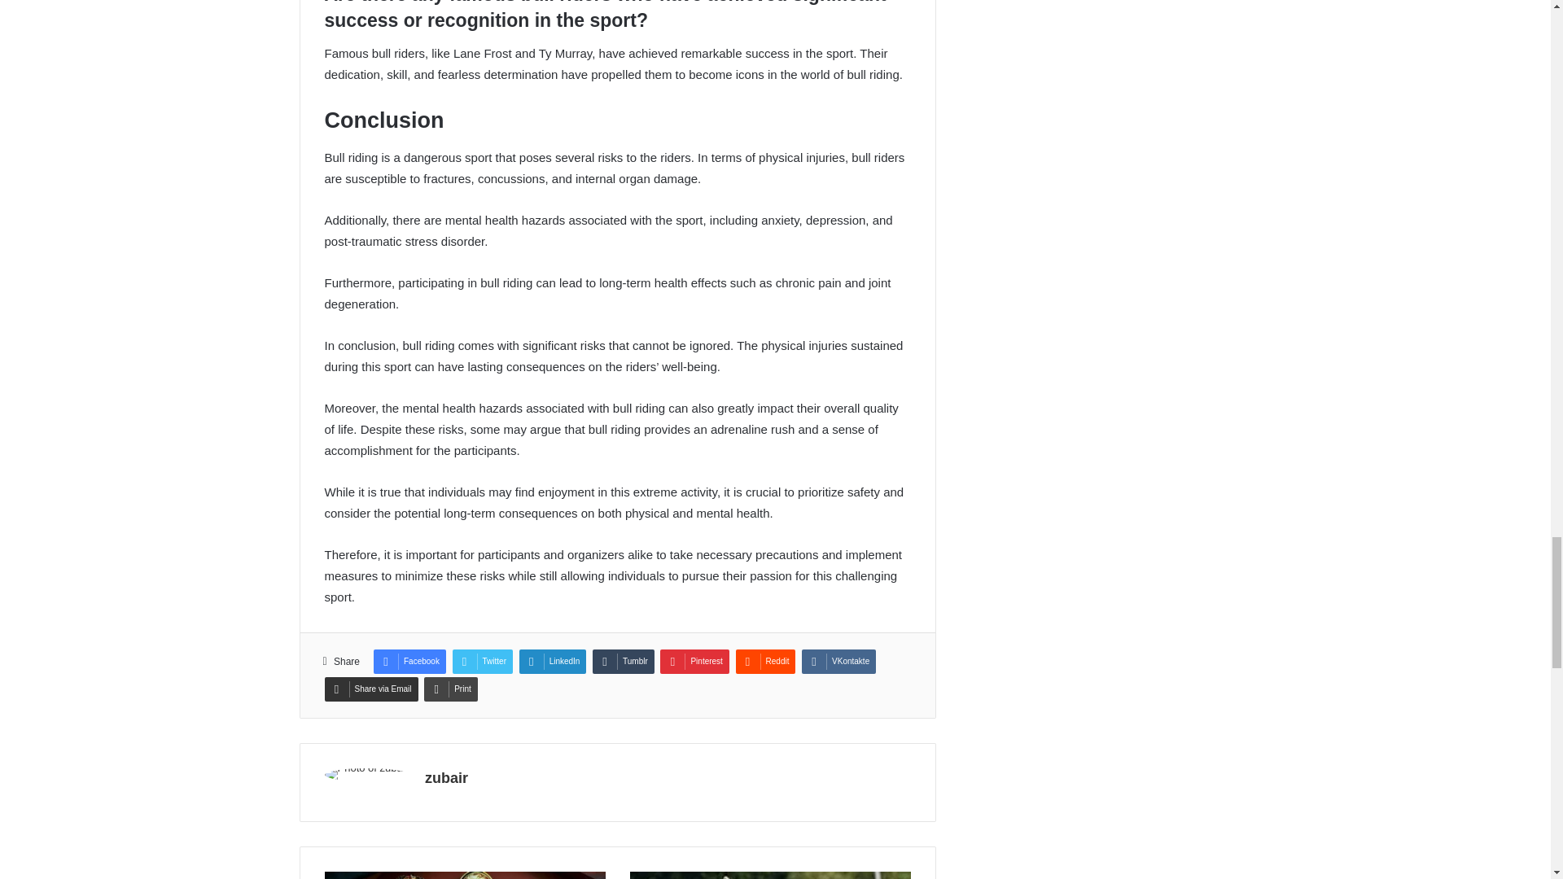 This screenshot has width=1563, height=879. What do you see at coordinates (553, 662) in the screenshot?
I see `LinkedIn` at bounding box center [553, 662].